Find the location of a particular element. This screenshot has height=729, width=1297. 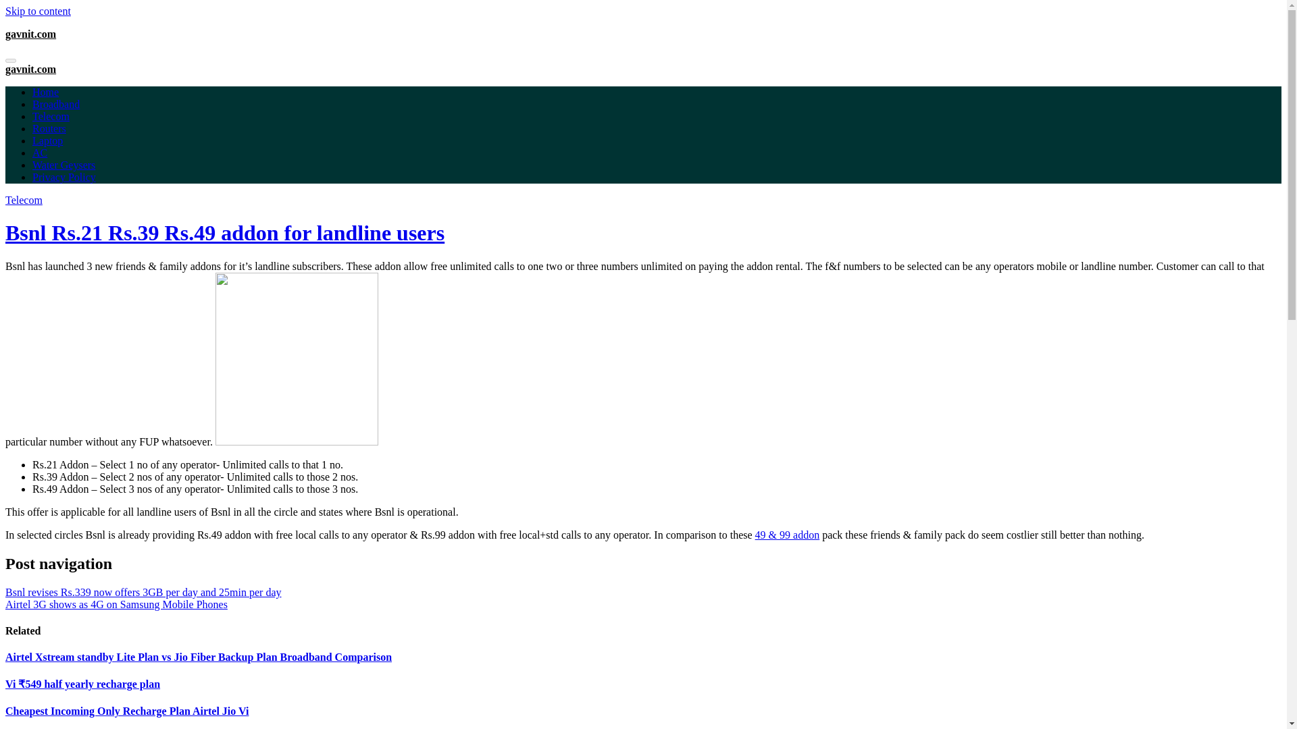

Telecom is located at coordinates (51, 116).